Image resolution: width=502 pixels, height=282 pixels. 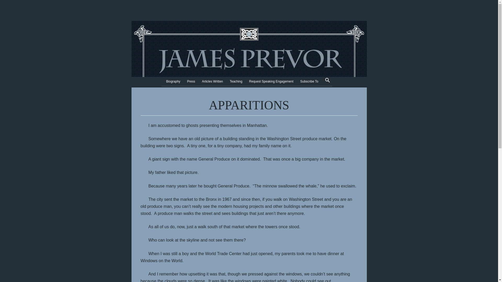 I want to click on Articles Written, so click(x=212, y=81).